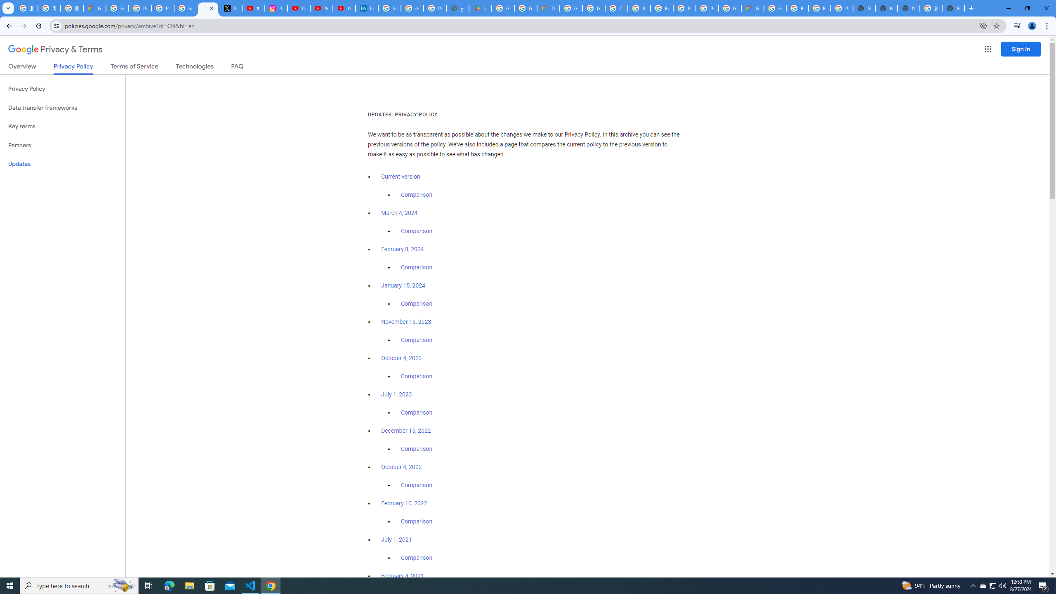 The width and height of the screenshot is (1056, 594). Describe the element at coordinates (396, 540) in the screenshot. I see `July 1, 2021` at that location.